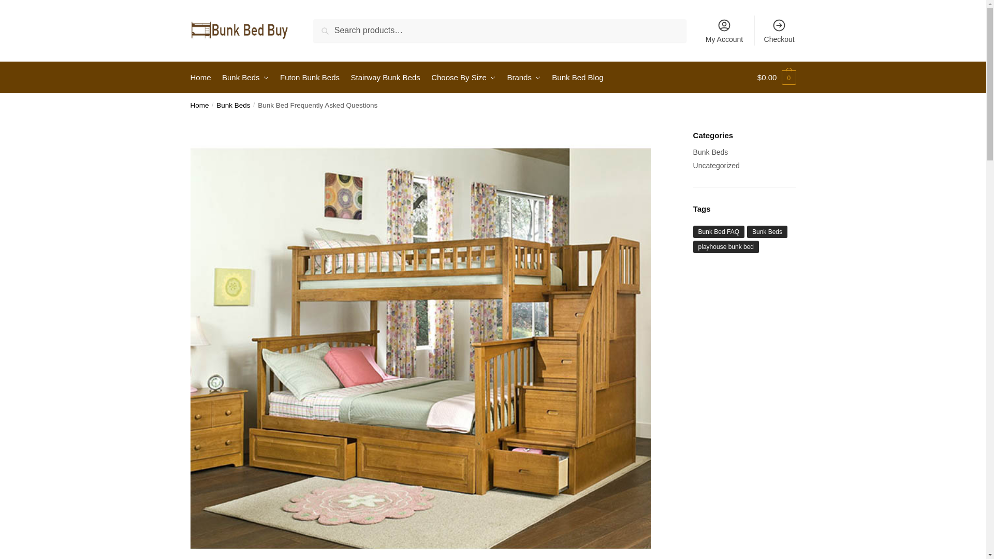 The height and width of the screenshot is (559, 994). What do you see at coordinates (577, 78) in the screenshot?
I see `Bunk Bed Blog` at bounding box center [577, 78].